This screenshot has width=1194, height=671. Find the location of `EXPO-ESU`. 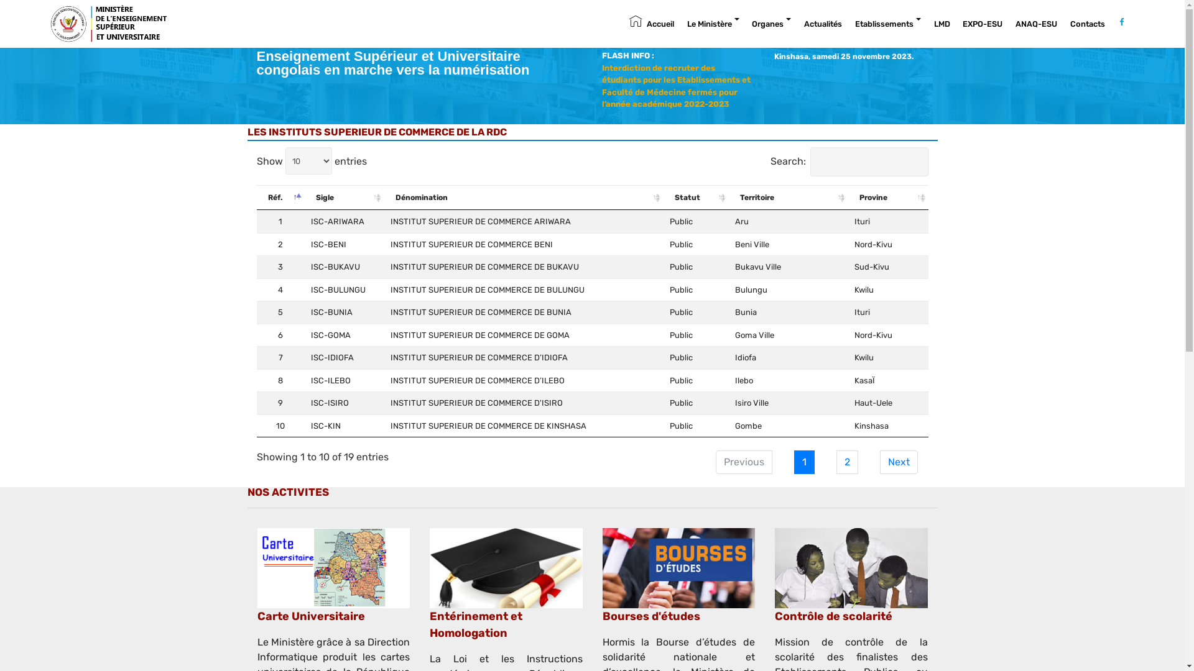

EXPO-ESU is located at coordinates (983, 24).